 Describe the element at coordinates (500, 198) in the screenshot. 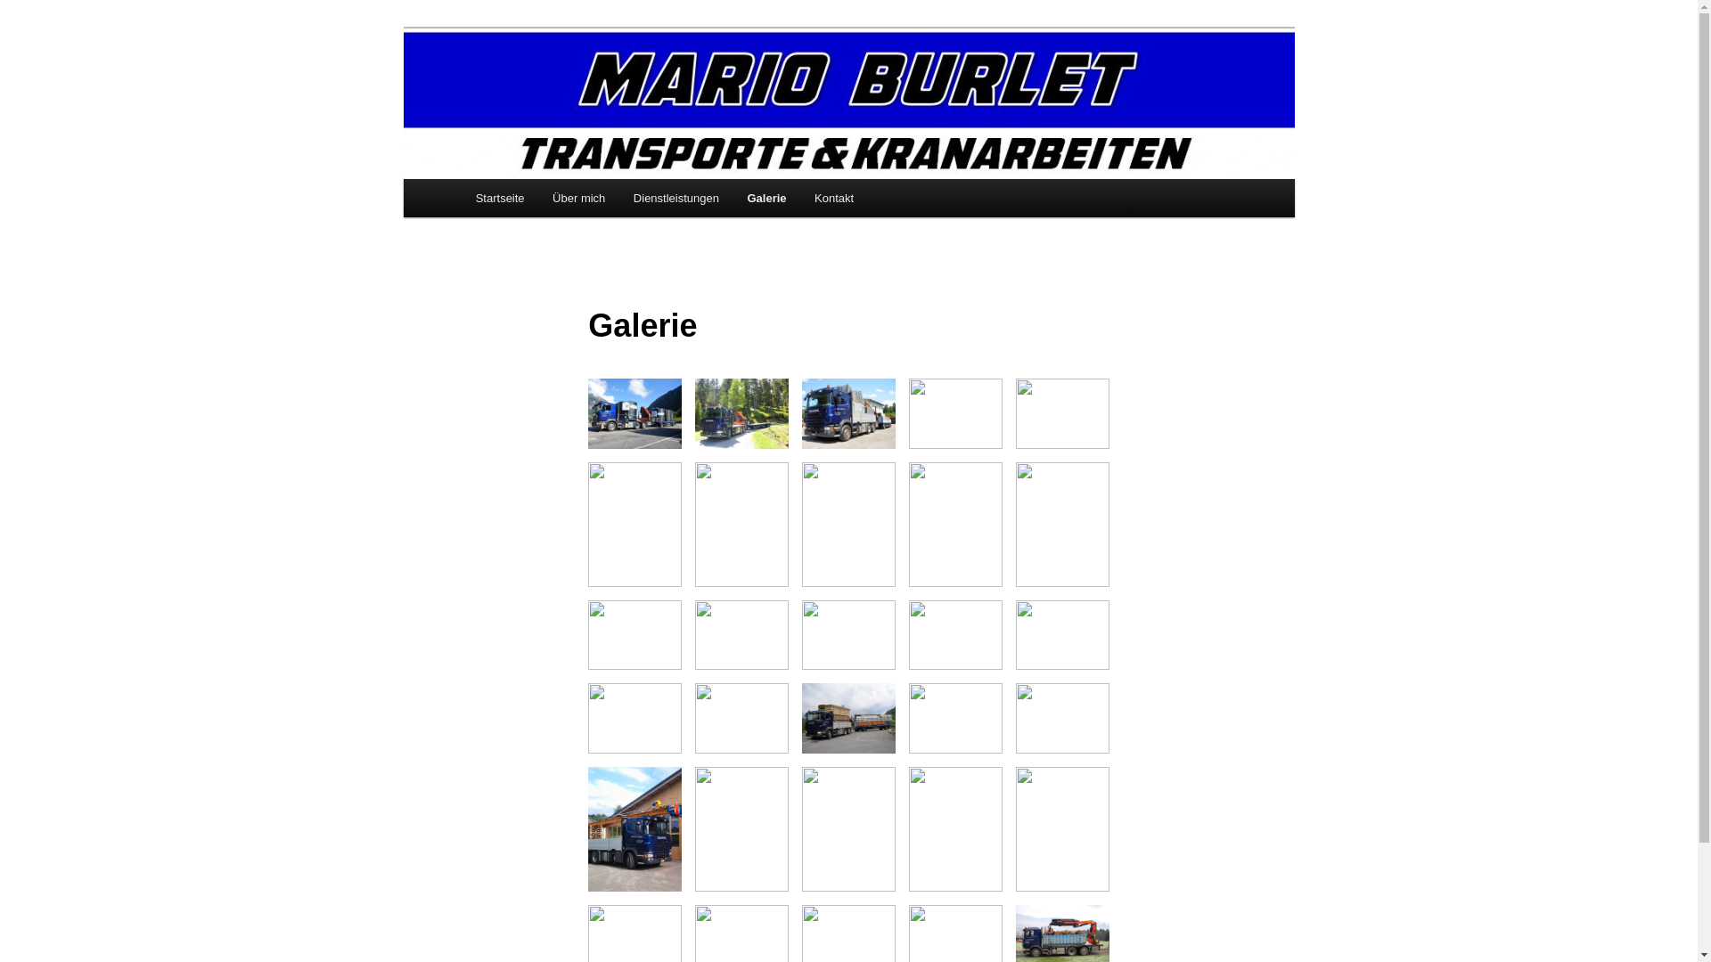

I see `Startseite` at that location.